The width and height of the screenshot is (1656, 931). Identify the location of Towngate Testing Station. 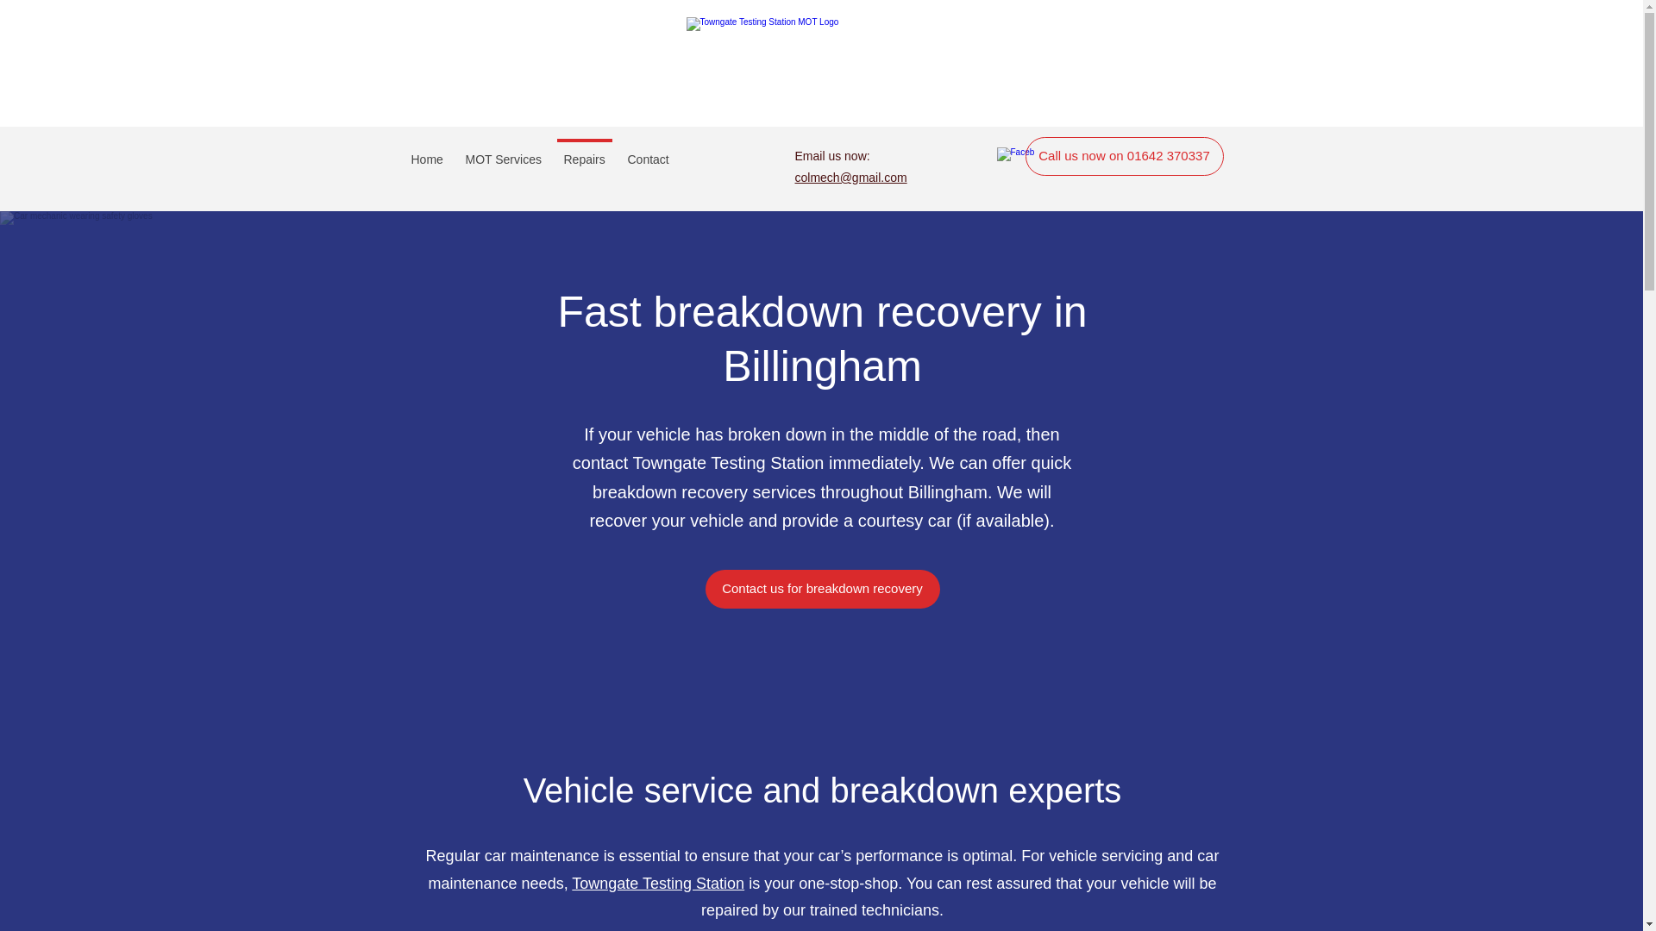
(657, 883).